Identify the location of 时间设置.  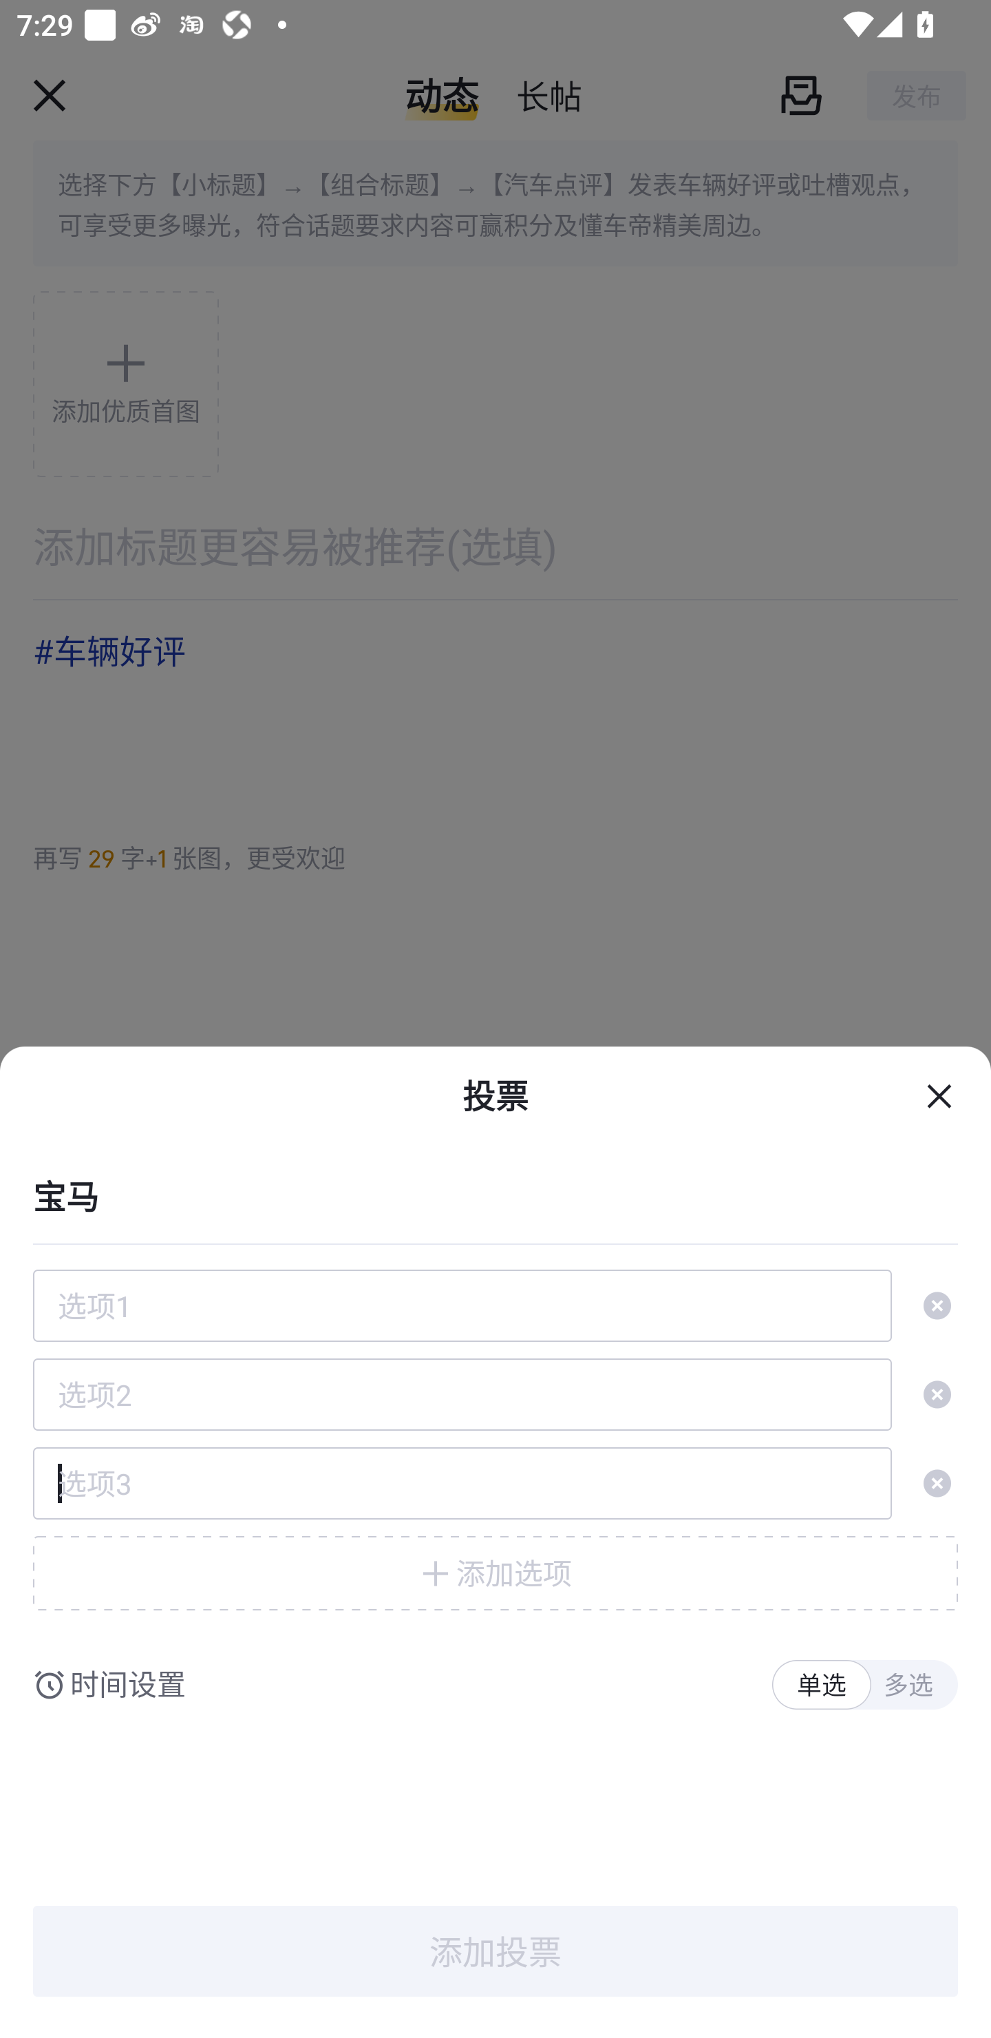
(128, 1685).